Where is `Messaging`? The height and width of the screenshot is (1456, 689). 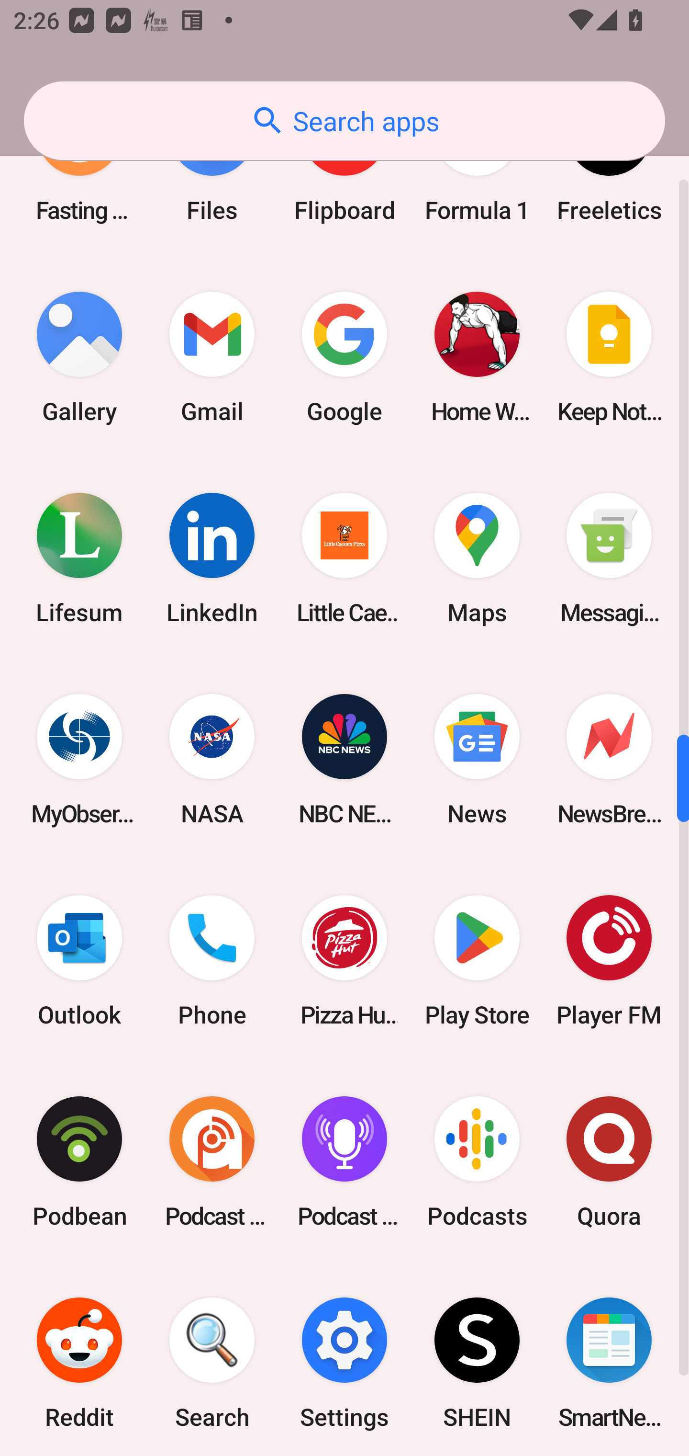
Messaging is located at coordinates (609, 558).